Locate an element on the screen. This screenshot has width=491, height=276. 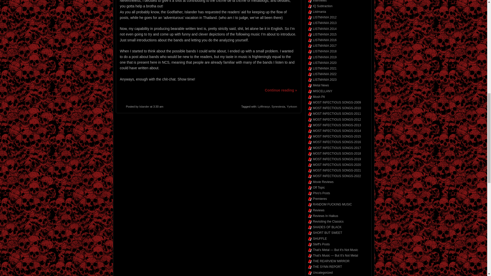
Interviews is located at coordinates (320, 1).